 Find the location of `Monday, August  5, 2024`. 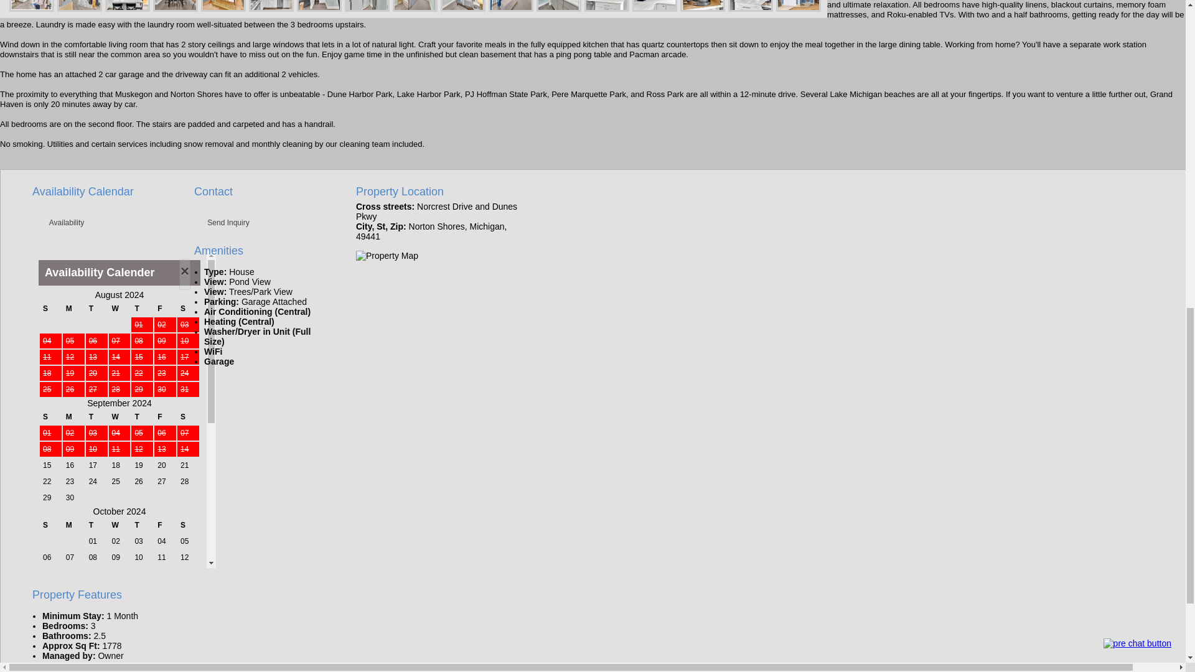

Monday, August  5, 2024 is located at coordinates (73, 341).